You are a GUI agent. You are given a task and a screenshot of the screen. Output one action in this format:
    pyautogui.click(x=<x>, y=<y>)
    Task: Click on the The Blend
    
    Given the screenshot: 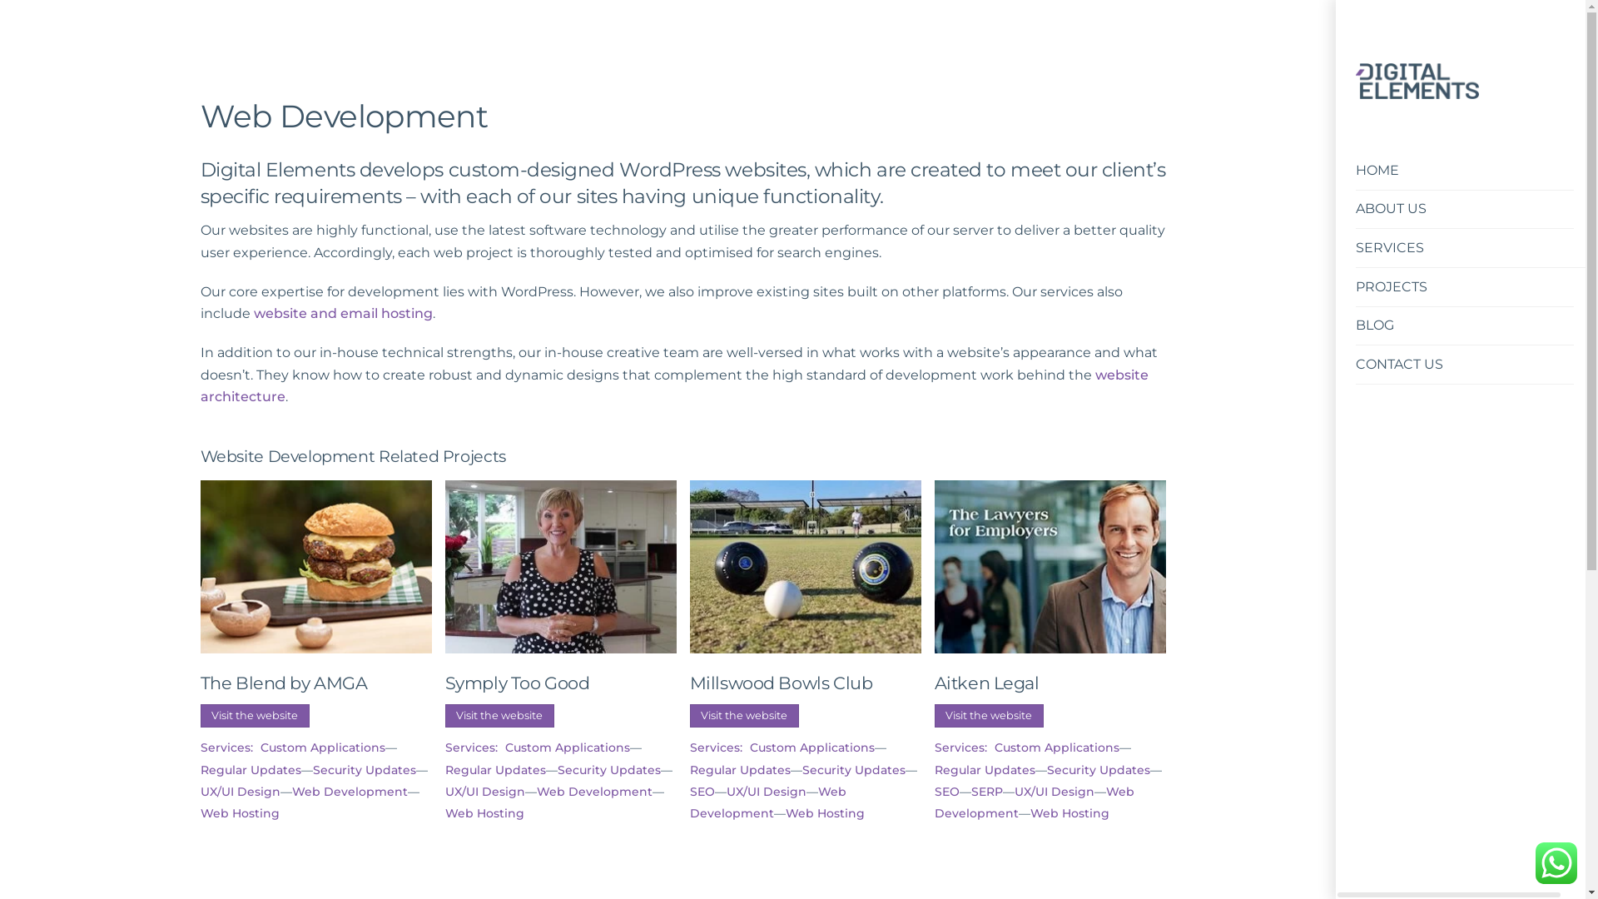 What is the action you would take?
    pyautogui.click(x=316, y=568)
    